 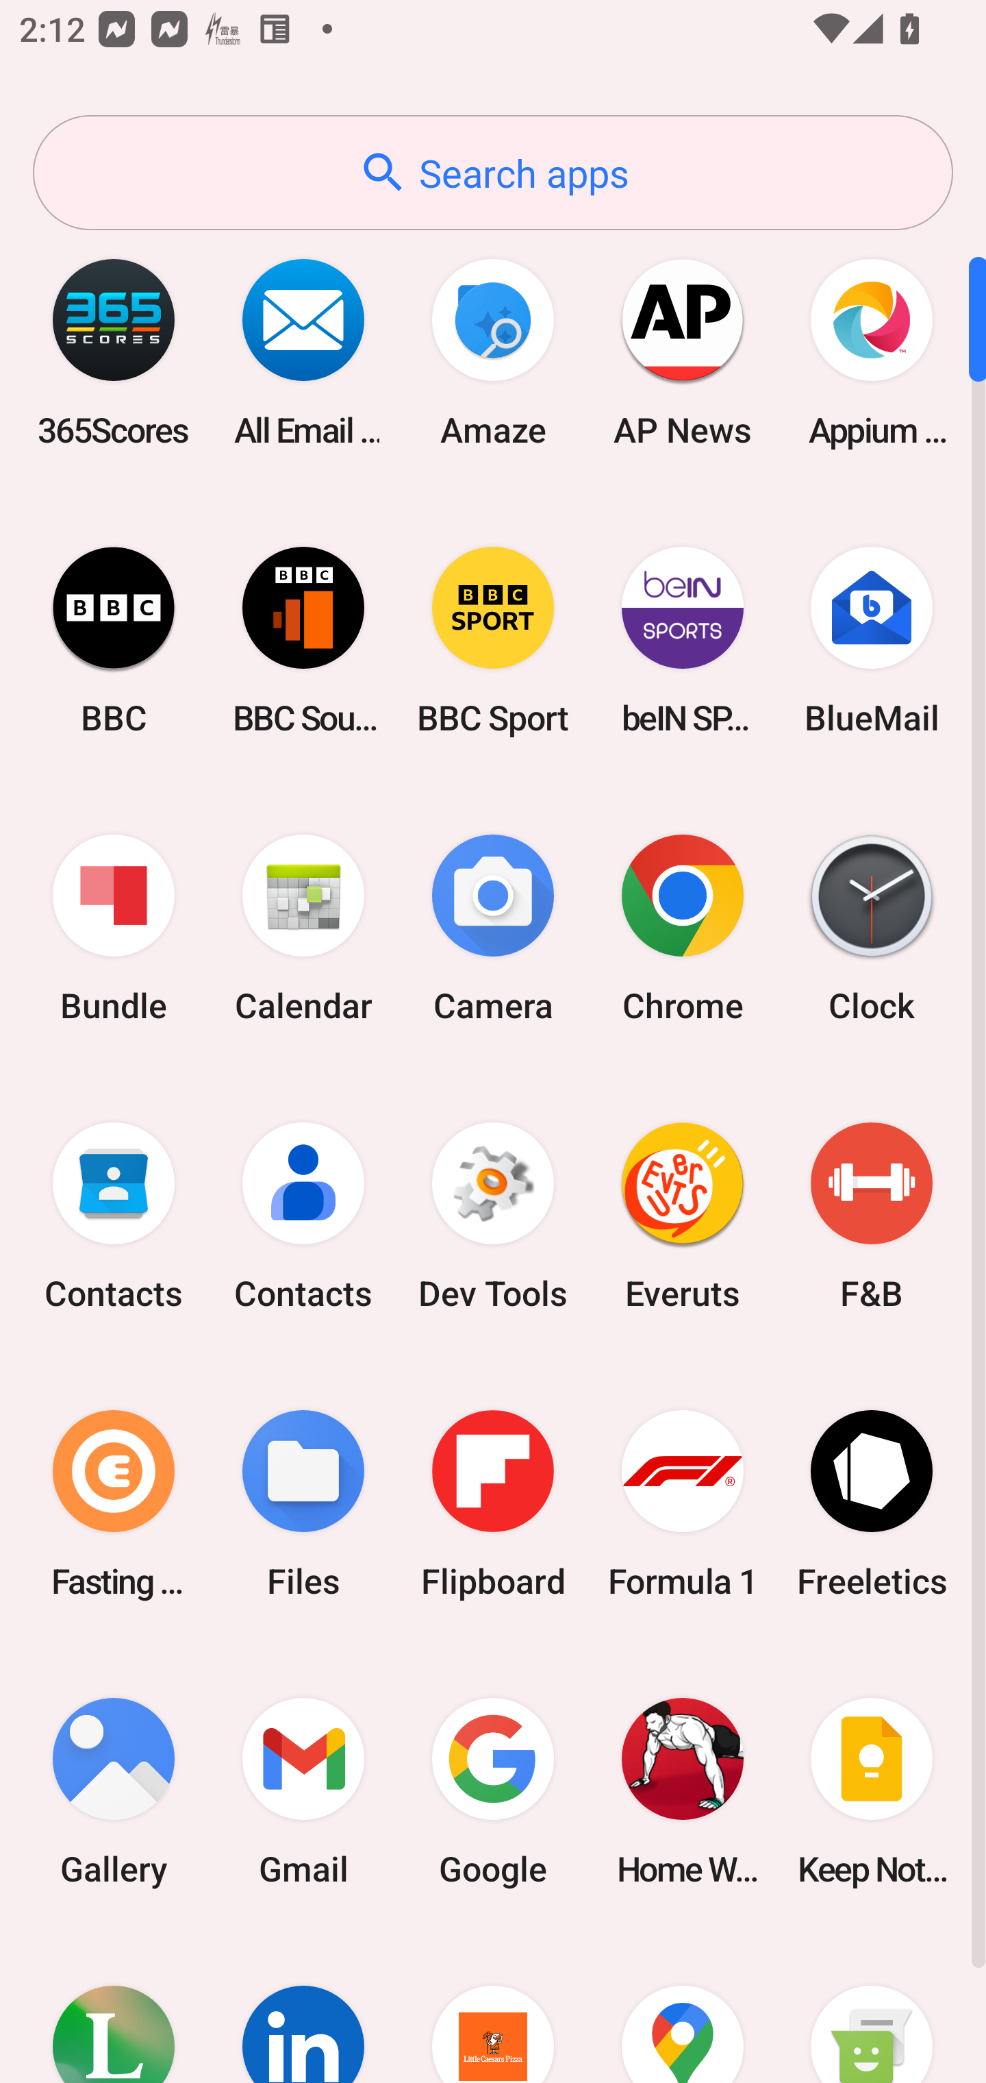 What do you see at coordinates (682, 1216) in the screenshot?
I see `Everuts` at bounding box center [682, 1216].